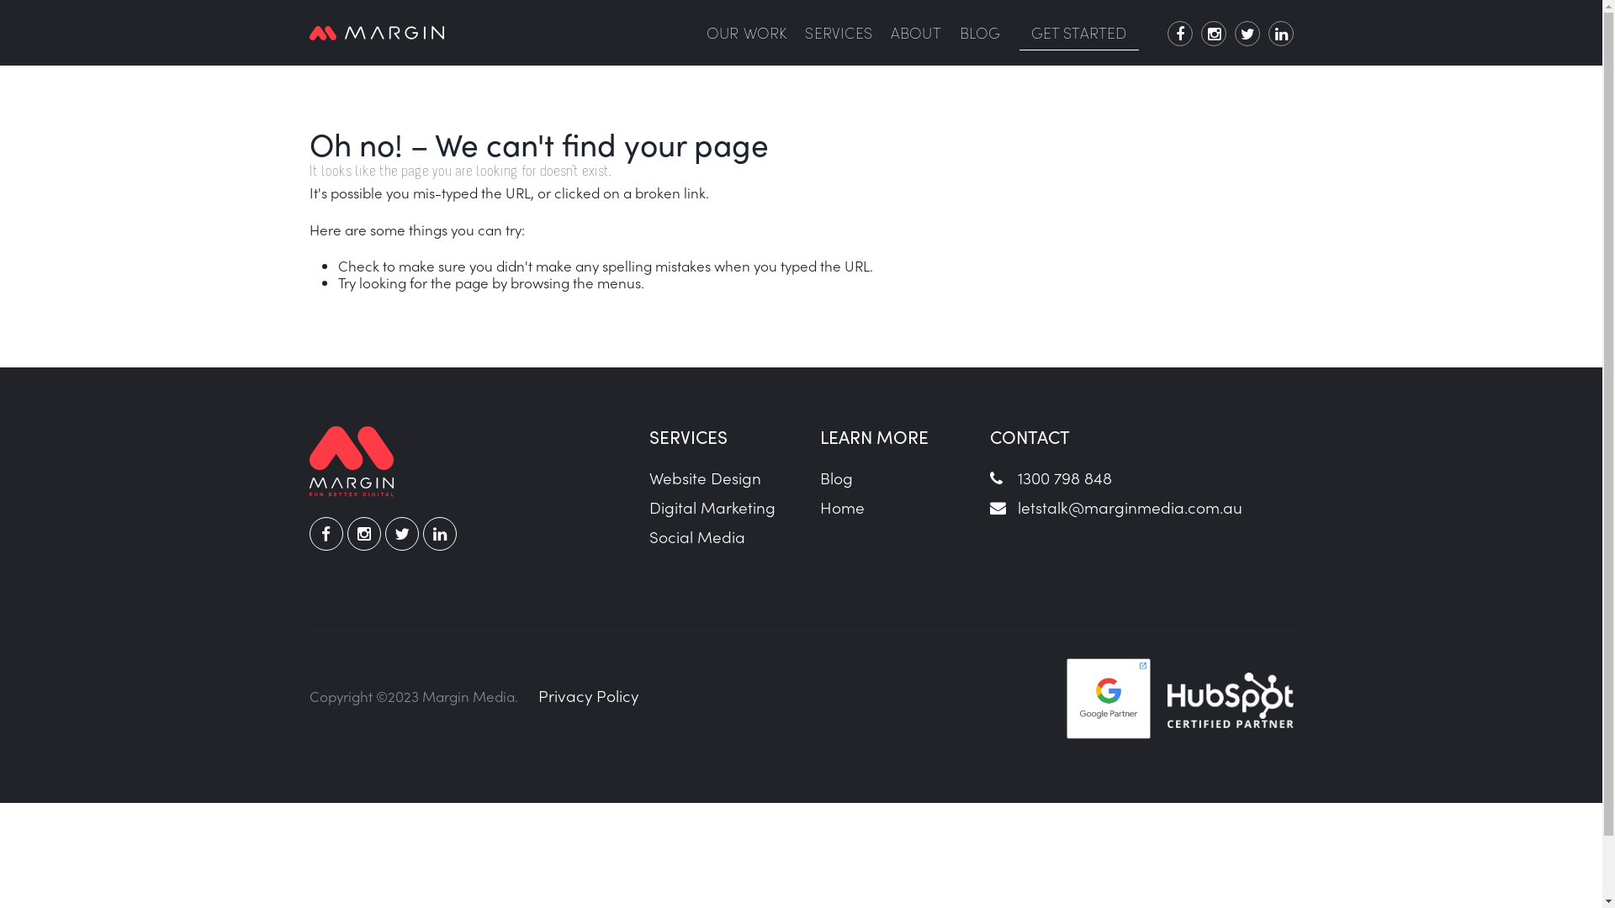  I want to click on Digital Marketing, so click(712, 506).